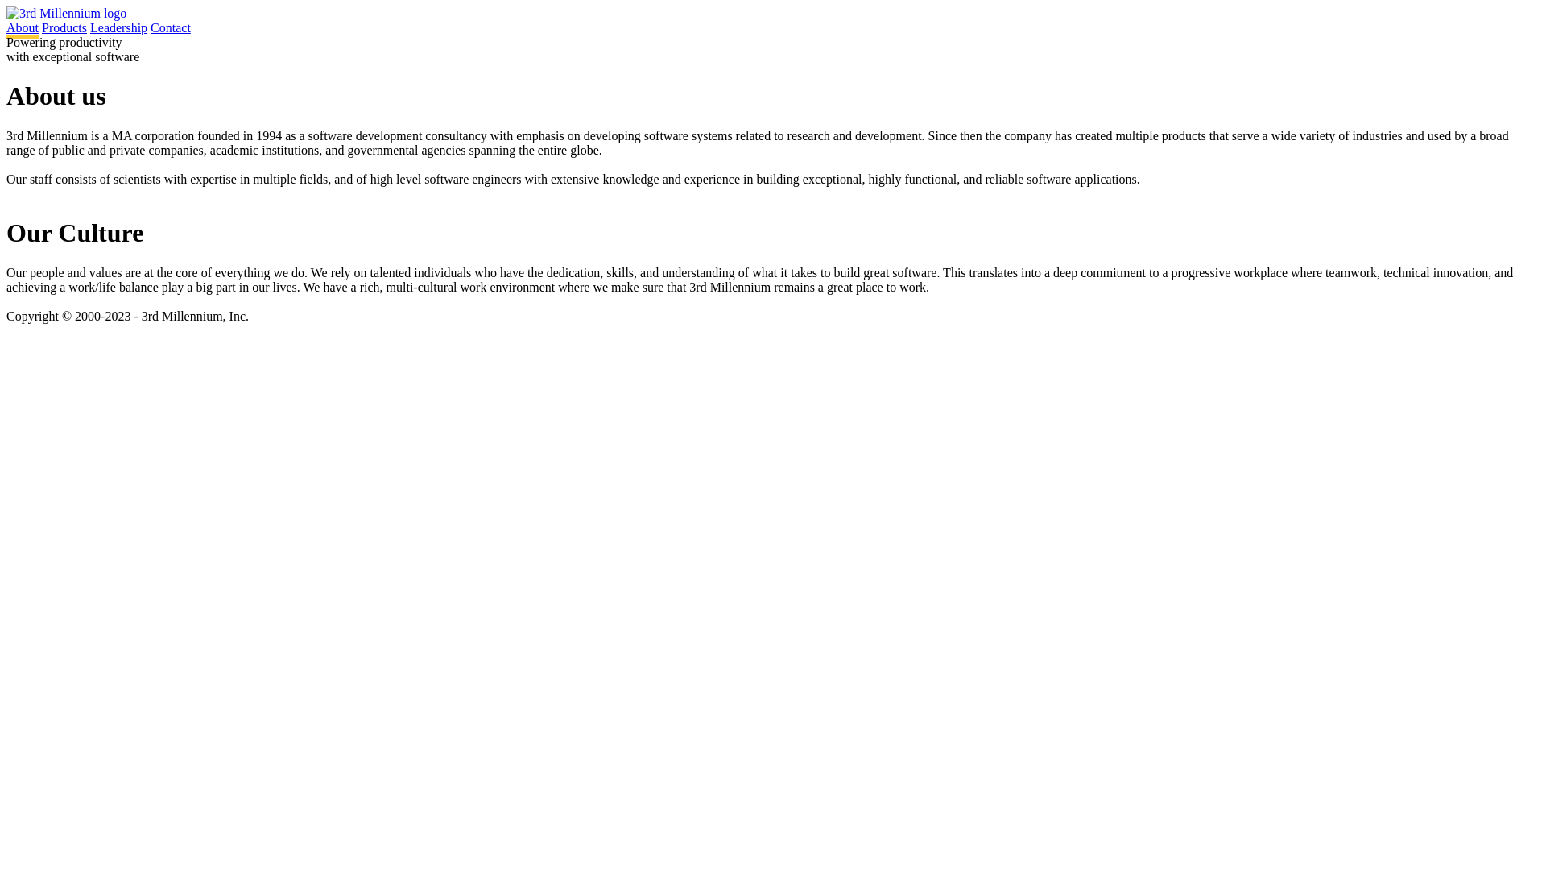 The width and height of the screenshot is (1546, 870). What do you see at coordinates (64, 27) in the screenshot?
I see `Products` at bounding box center [64, 27].